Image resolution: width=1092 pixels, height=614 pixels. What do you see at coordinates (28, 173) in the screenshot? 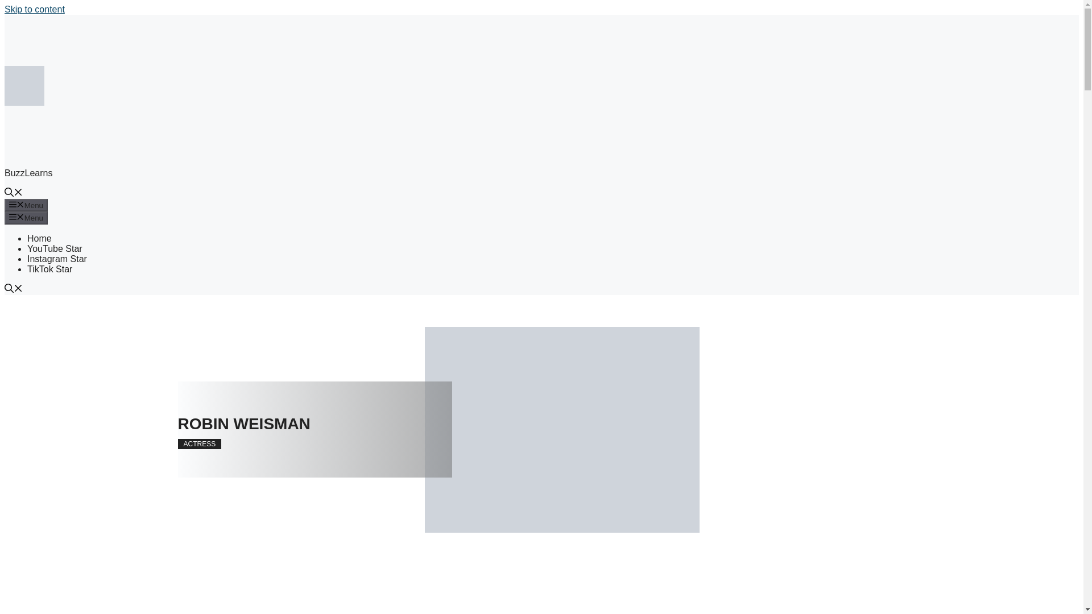
I see `BuzzLearns` at bounding box center [28, 173].